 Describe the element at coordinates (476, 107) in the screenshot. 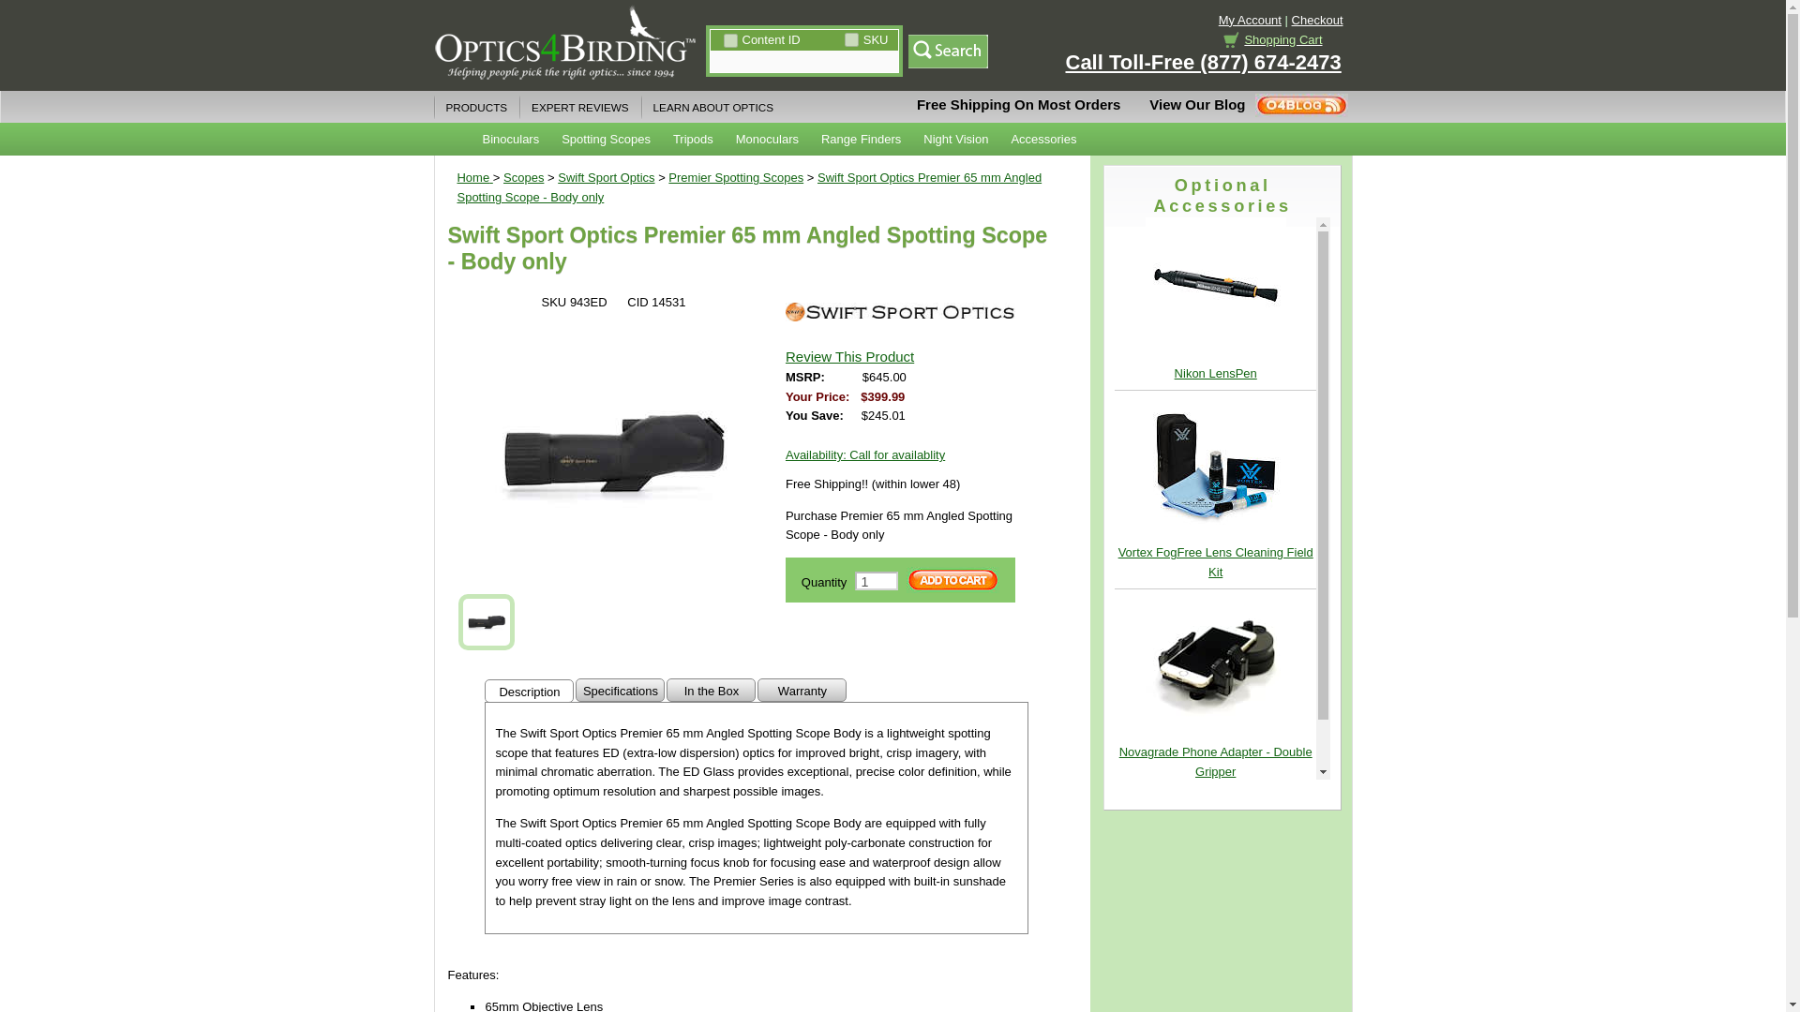

I see `View Our Products` at that location.